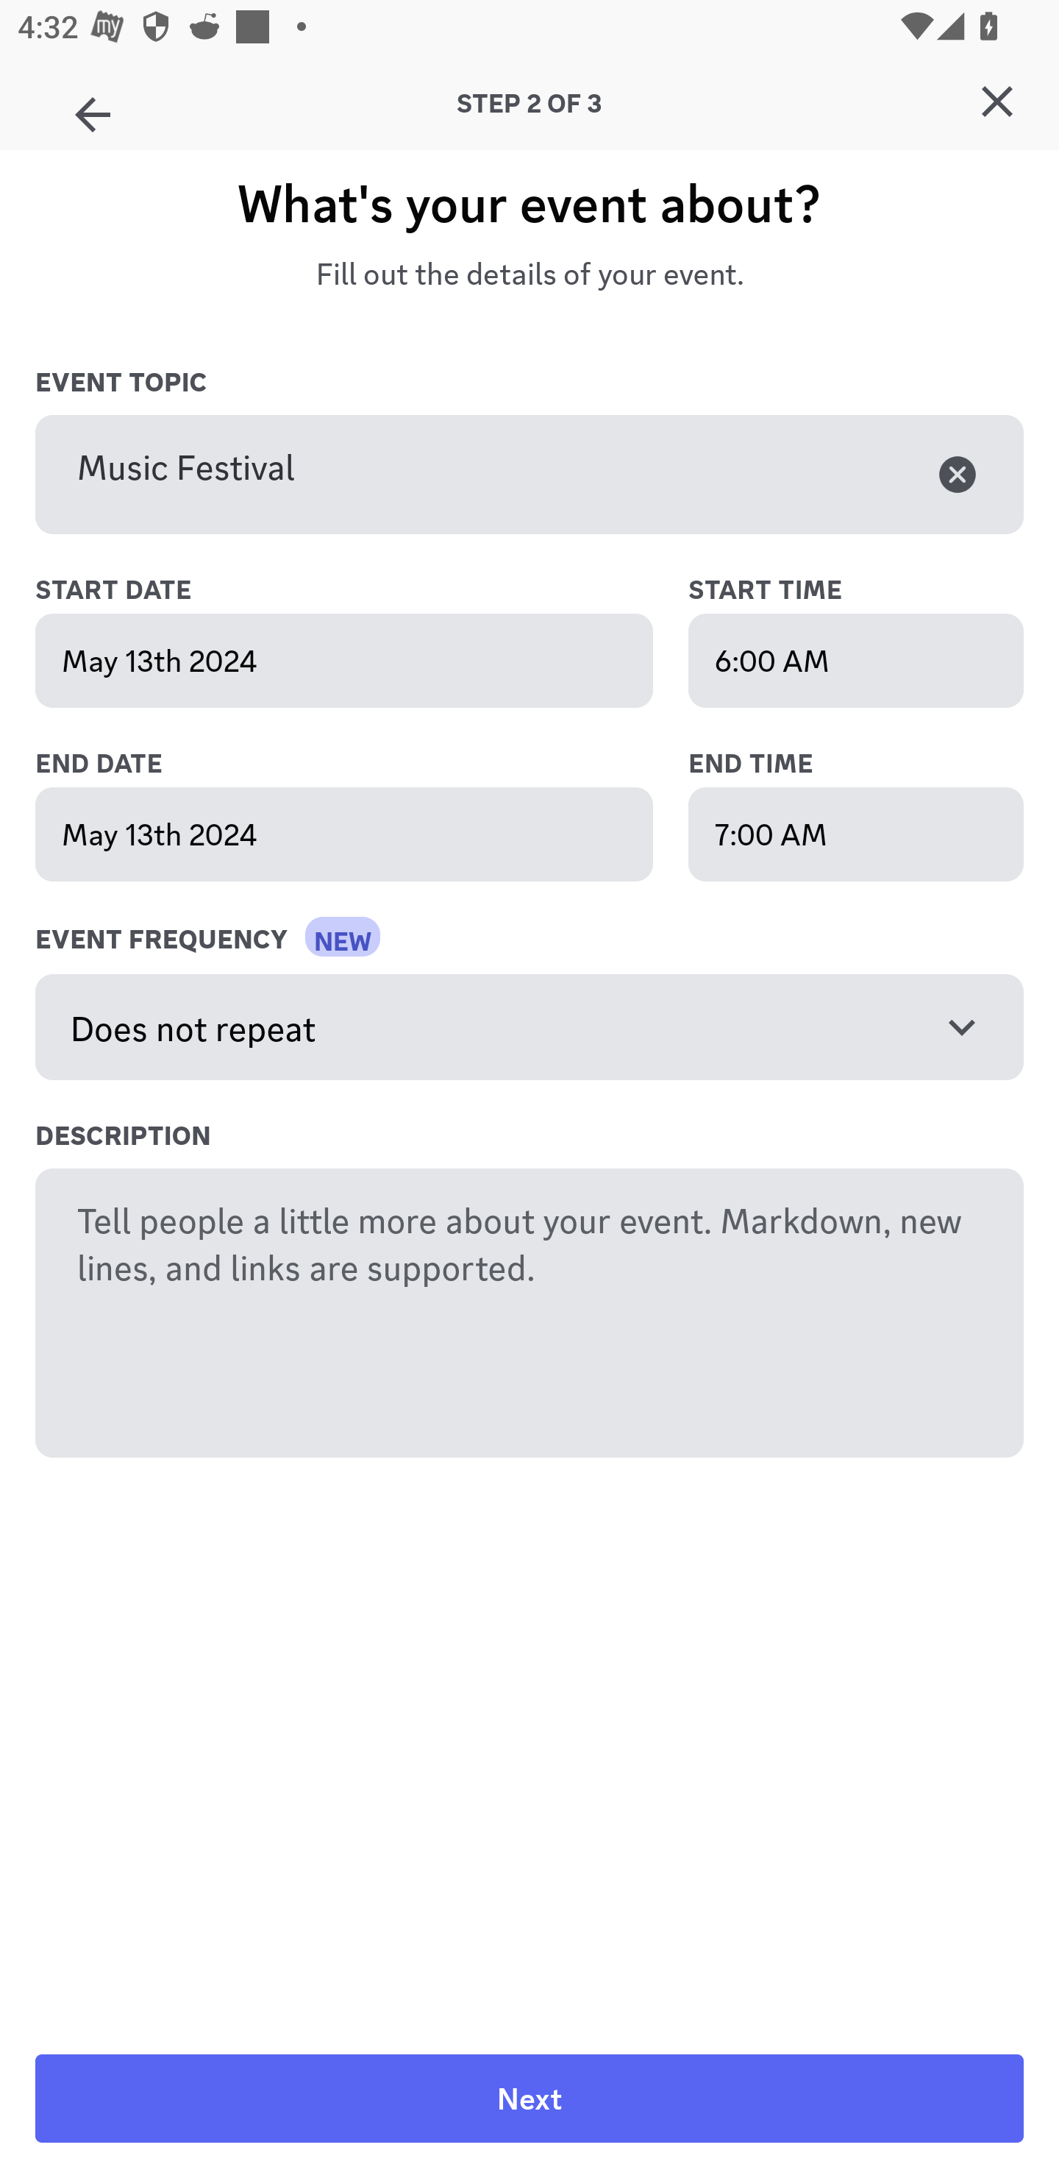  I want to click on Search, so click(518, 230).